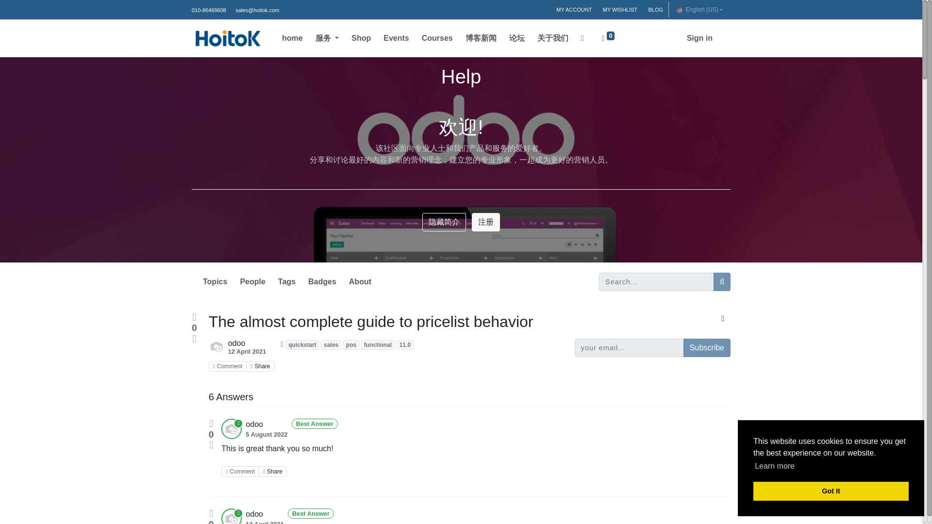  What do you see at coordinates (360, 281) in the screenshot?
I see `About` at bounding box center [360, 281].